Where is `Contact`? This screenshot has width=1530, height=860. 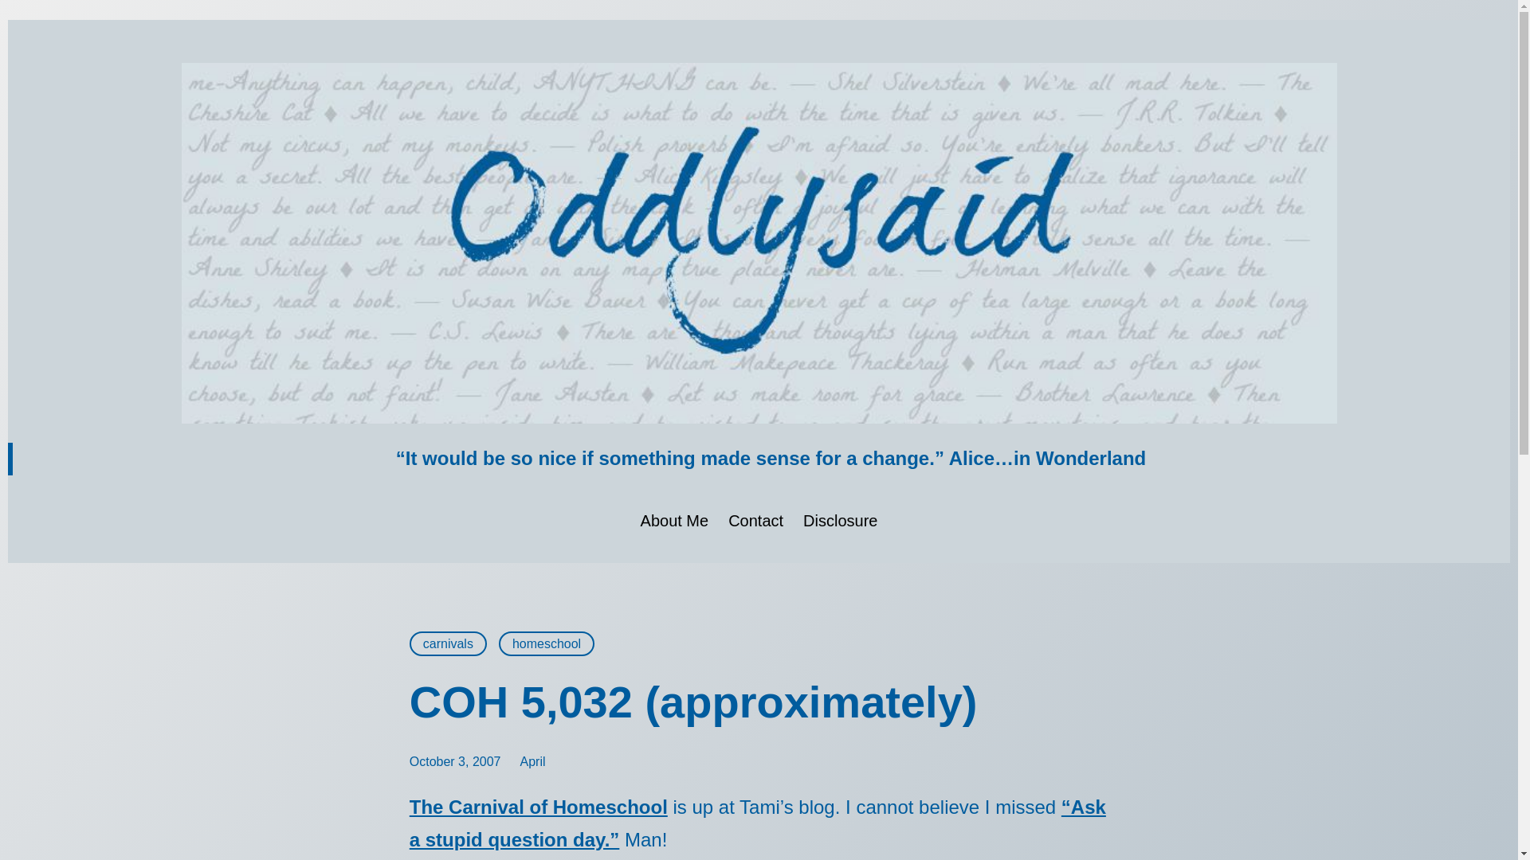
Contact is located at coordinates (755, 521).